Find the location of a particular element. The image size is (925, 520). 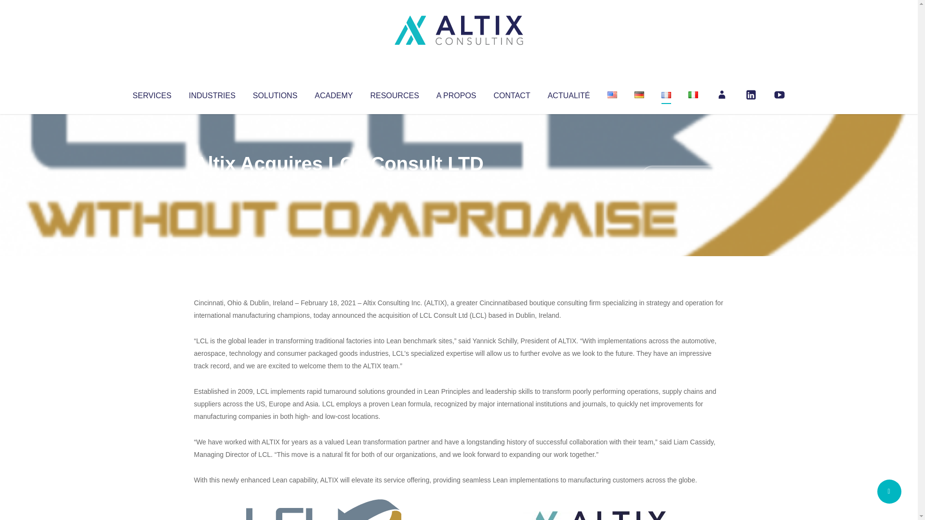

Articles par Altix is located at coordinates (212, 183).